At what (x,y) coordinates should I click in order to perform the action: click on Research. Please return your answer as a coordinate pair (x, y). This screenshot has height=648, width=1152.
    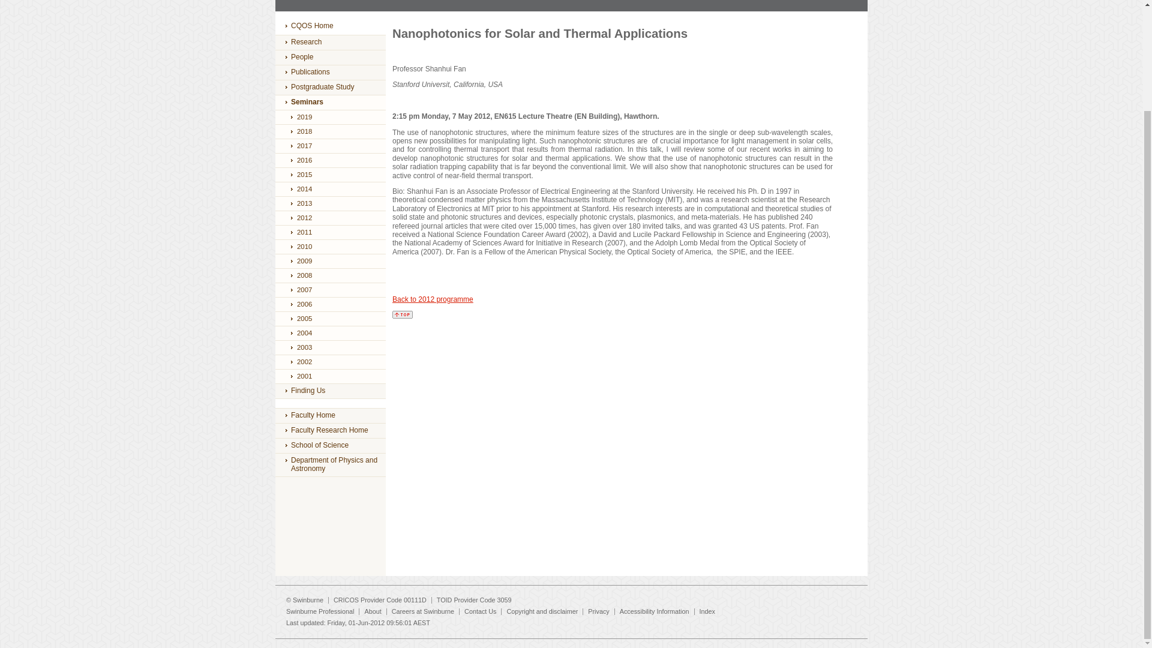
    Looking at the image, I should click on (330, 43).